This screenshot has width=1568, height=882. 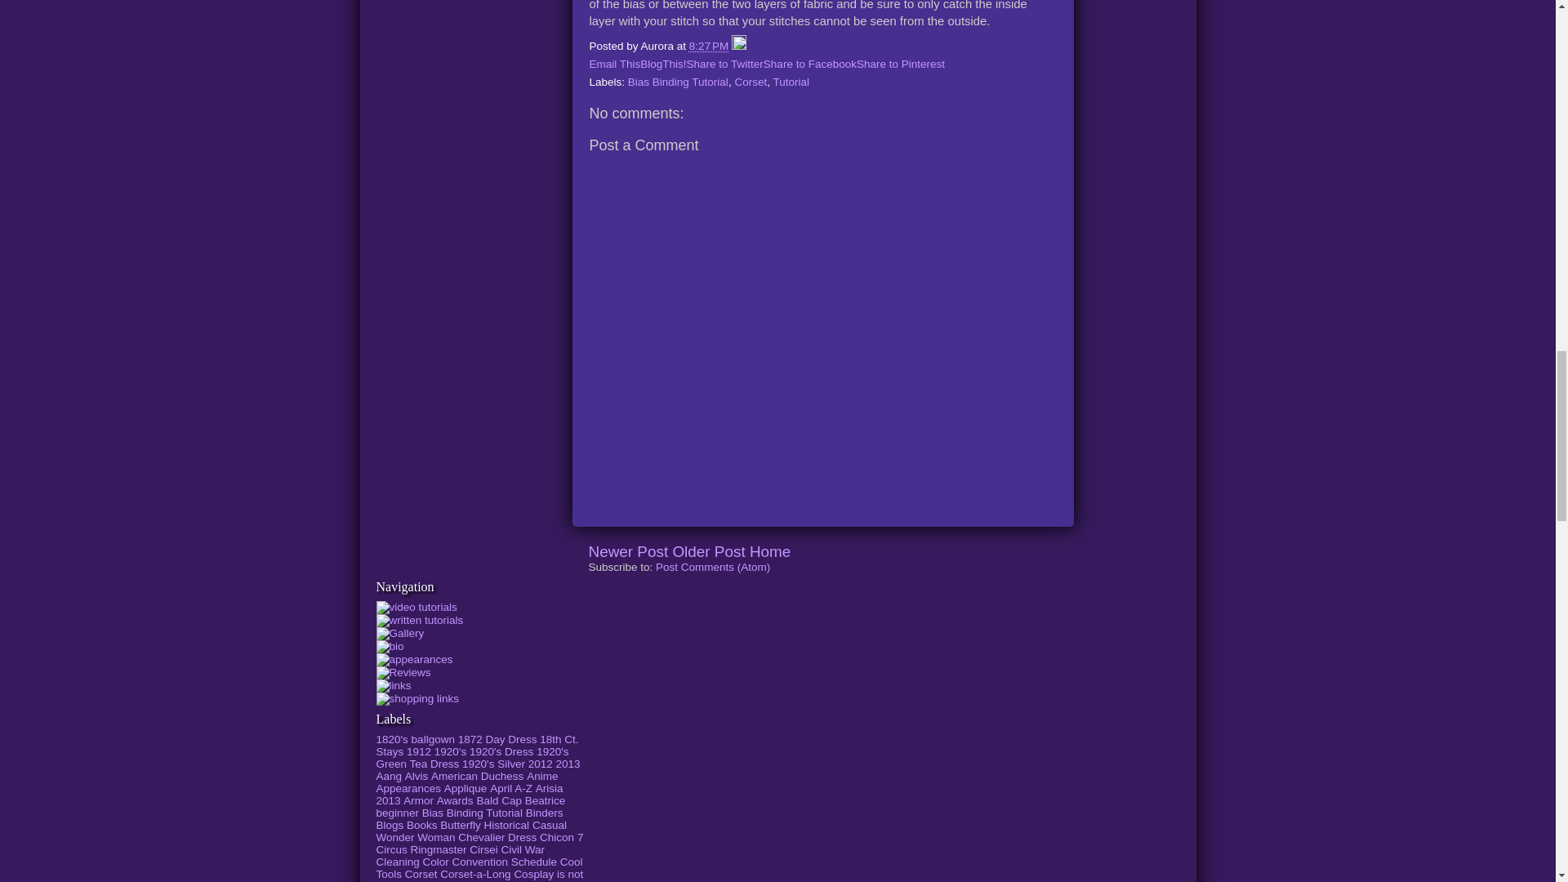 What do you see at coordinates (738, 46) in the screenshot?
I see `Edit Post` at bounding box center [738, 46].